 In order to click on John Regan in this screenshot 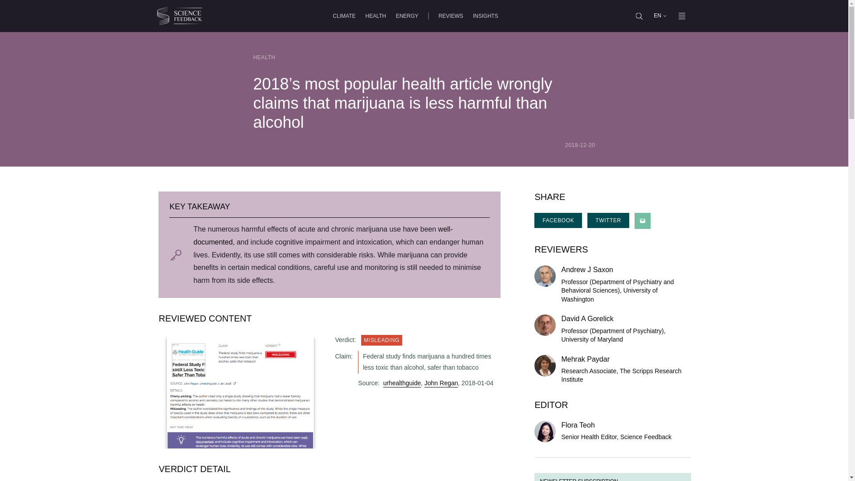, I will do `click(441, 383)`.